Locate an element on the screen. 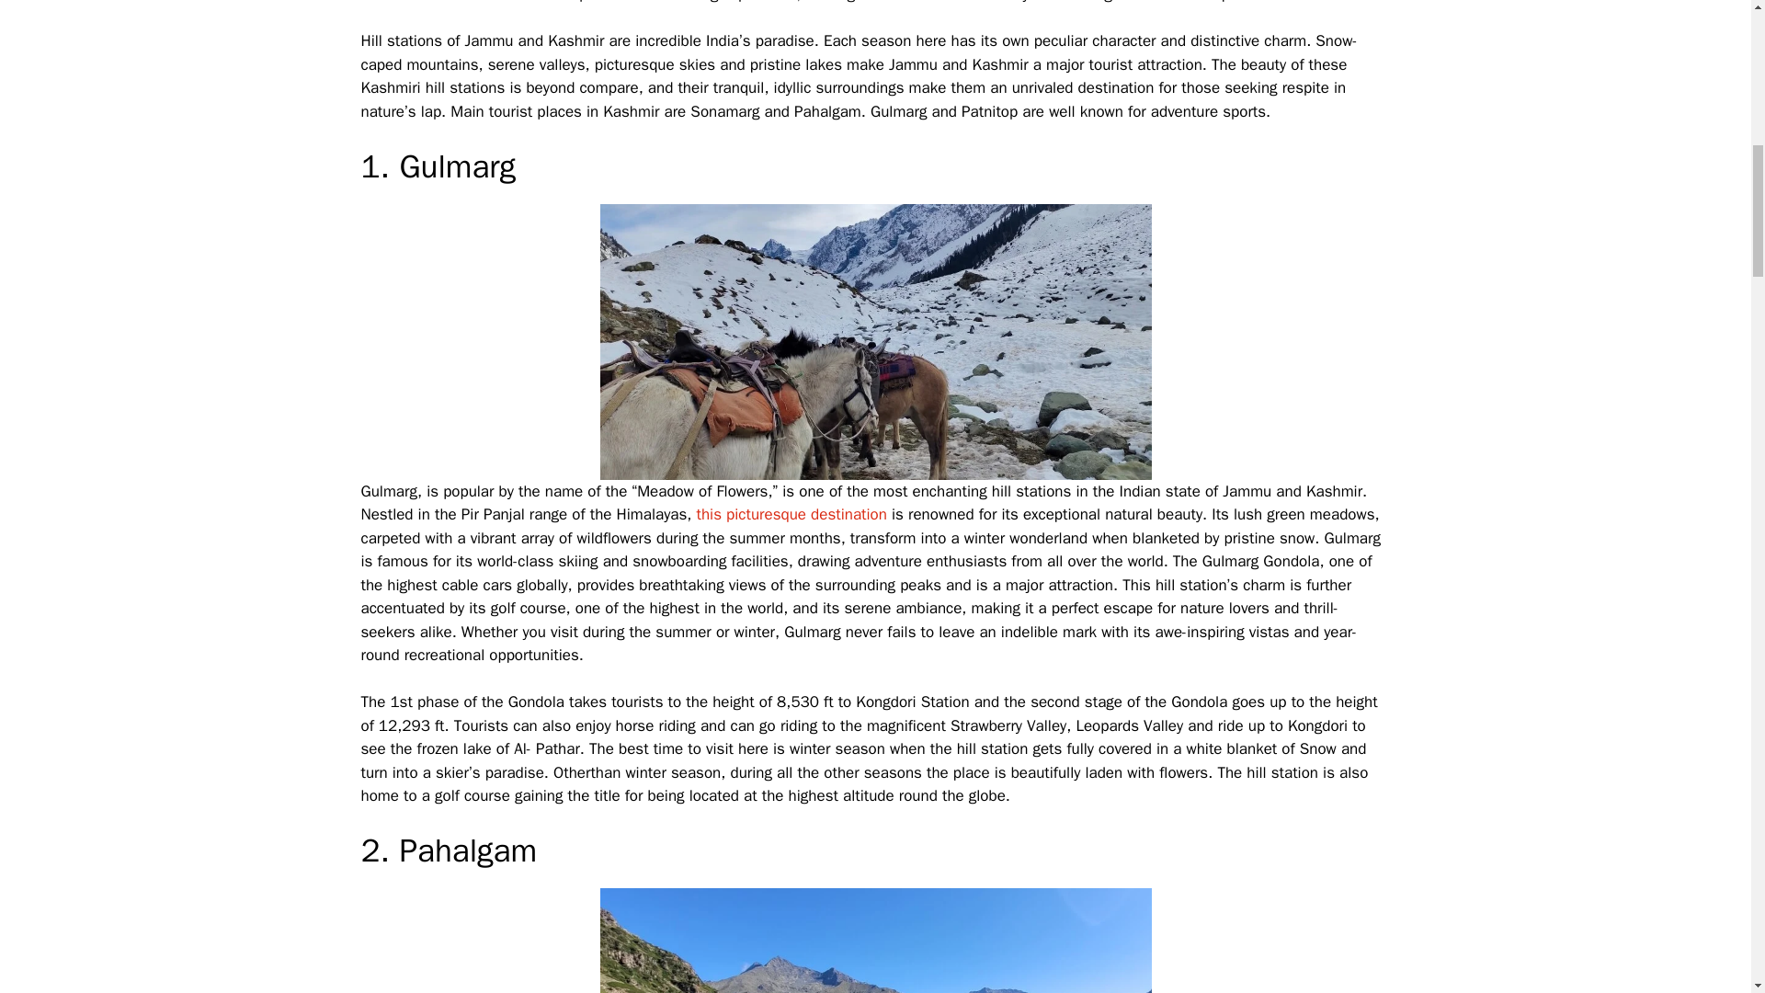 This screenshot has width=1765, height=993. this picturesque destination is located at coordinates (791, 514).